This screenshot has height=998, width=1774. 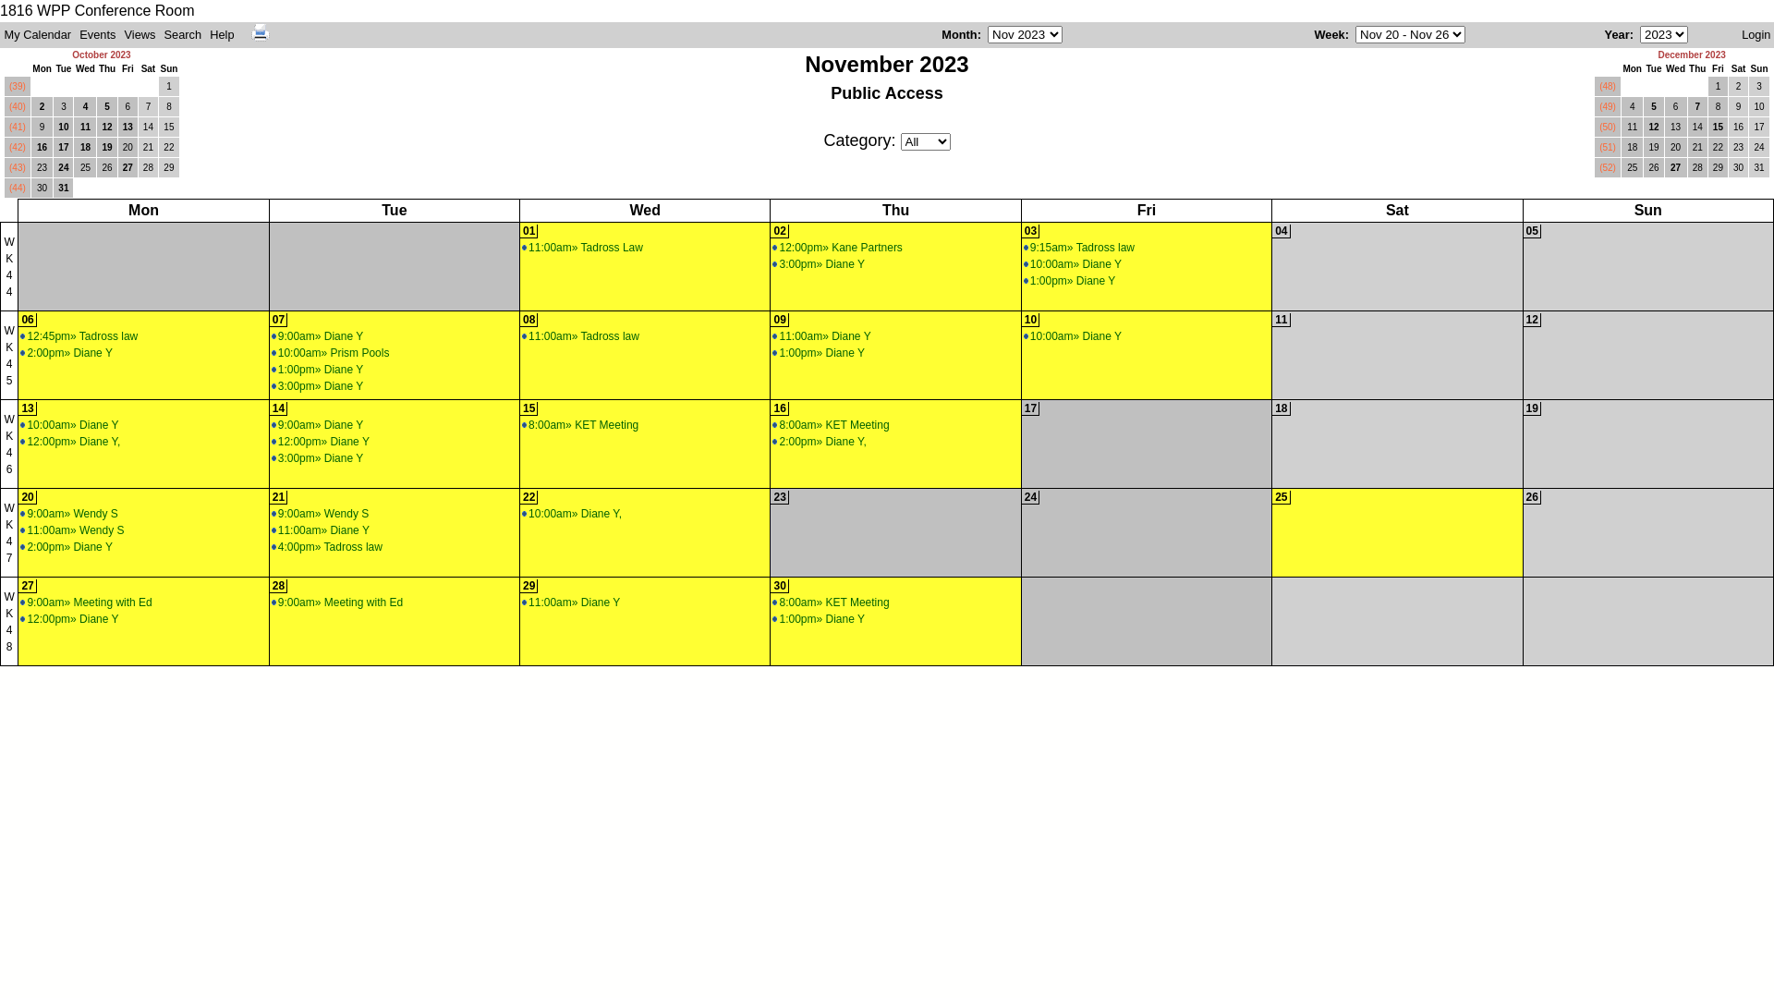 I want to click on 30, so click(x=780, y=586).